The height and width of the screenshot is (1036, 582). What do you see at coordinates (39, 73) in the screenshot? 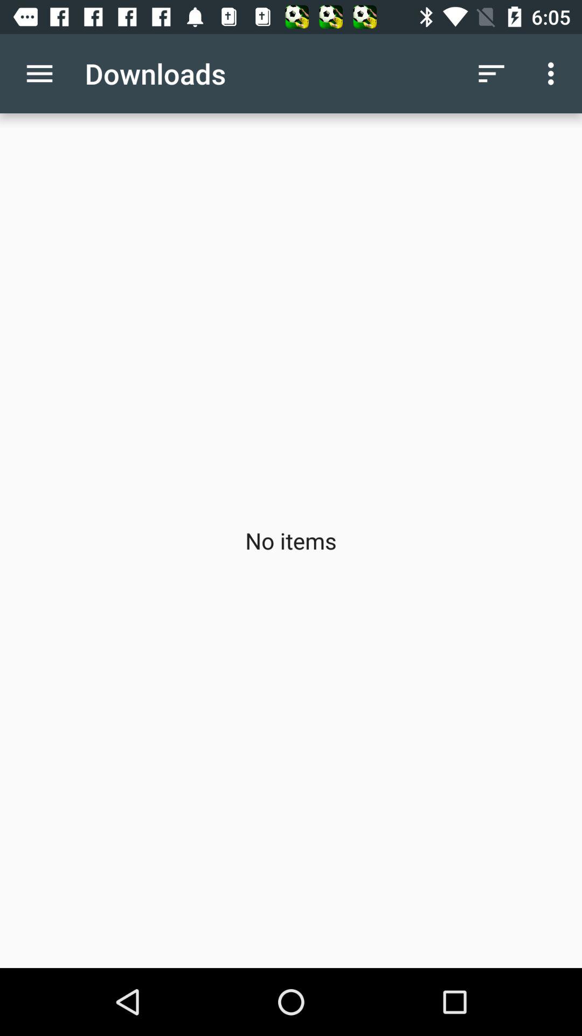
I see `turn on app next to the downloads item` at bounding box center [39, 73].